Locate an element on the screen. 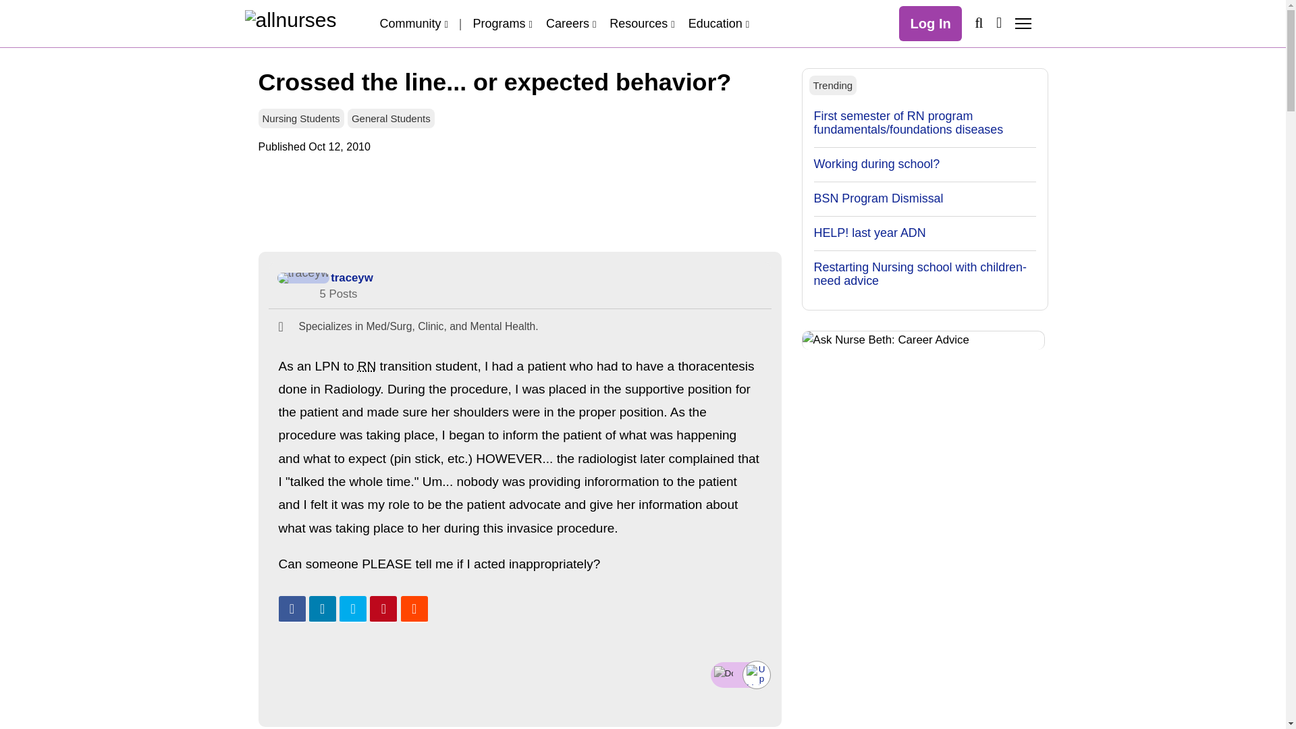 This screenshot has width=1296, height=729. Share on Twitter is located at coordinates (353, 610).